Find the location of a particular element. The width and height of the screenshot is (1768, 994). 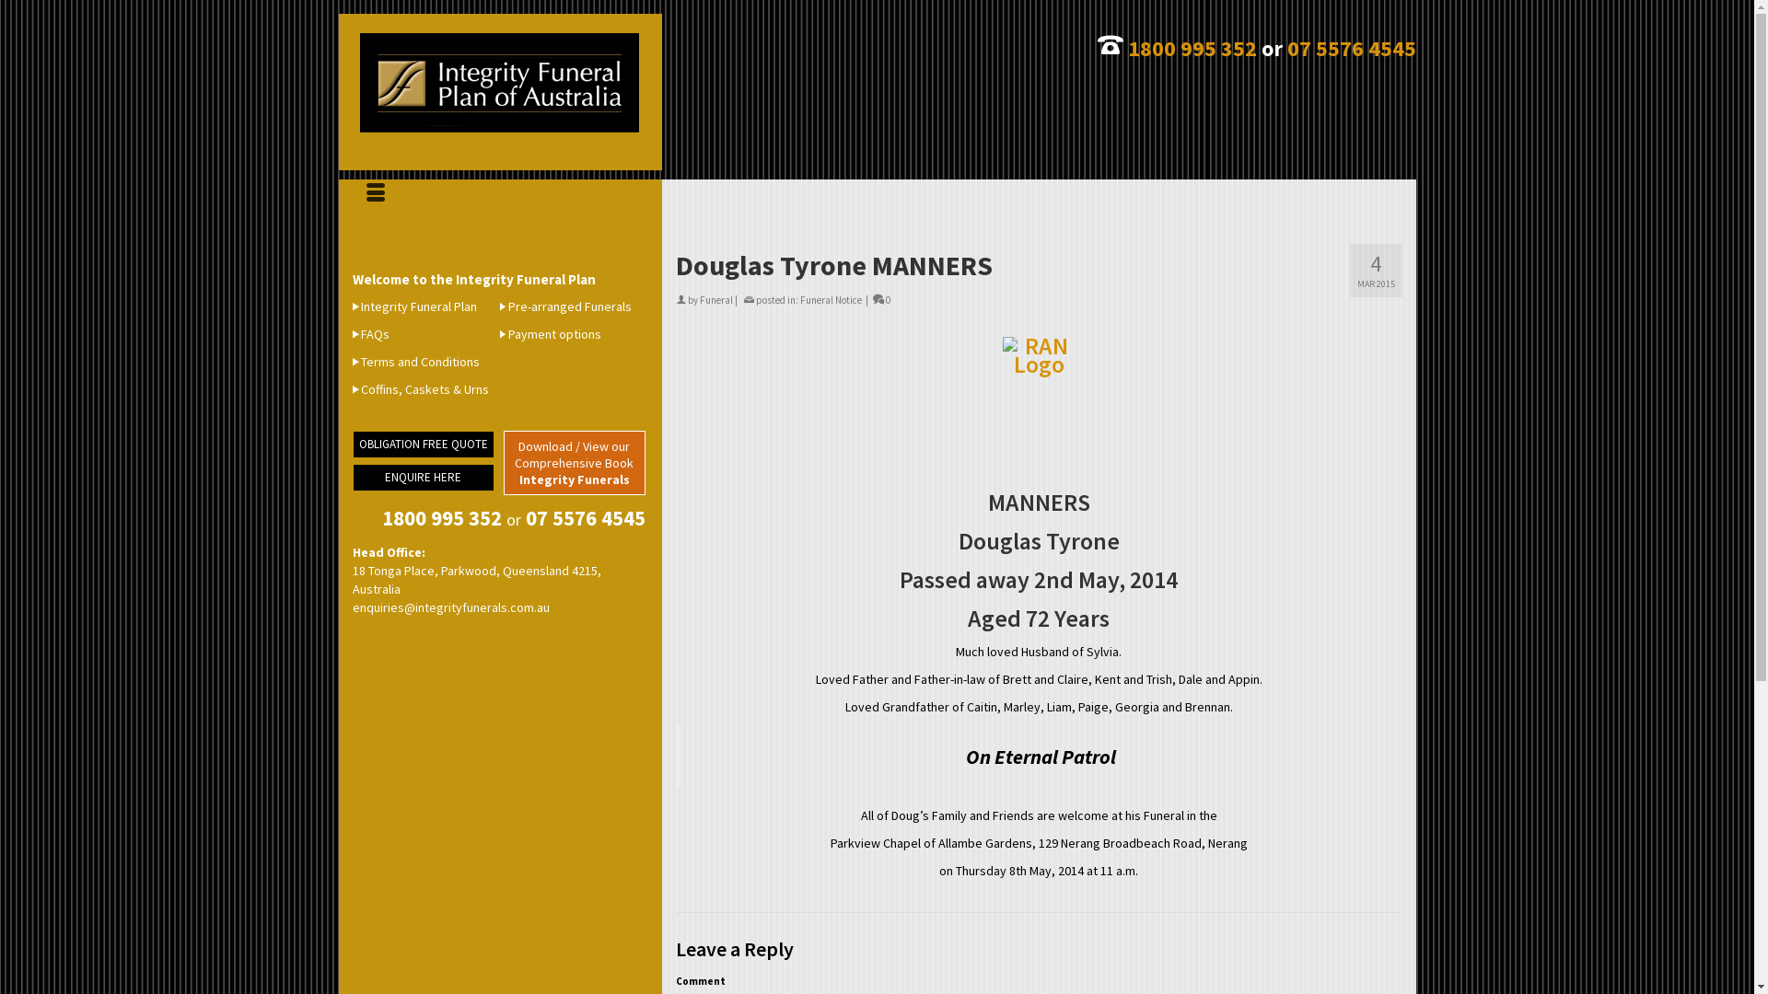

FAQs is located at coordinates (370, 334).